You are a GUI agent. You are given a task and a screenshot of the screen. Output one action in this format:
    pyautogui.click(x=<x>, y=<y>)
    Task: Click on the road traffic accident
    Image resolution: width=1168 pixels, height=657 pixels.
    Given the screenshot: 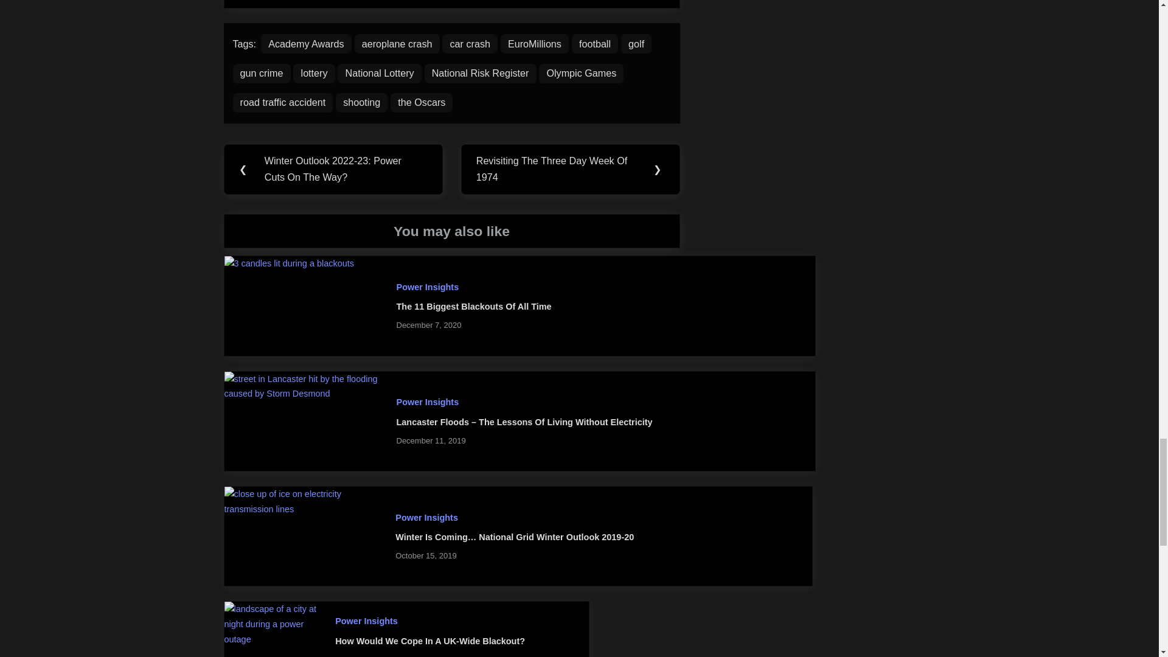 What is the action you would take?
    pyautogui.click(x=282, y=102)
    